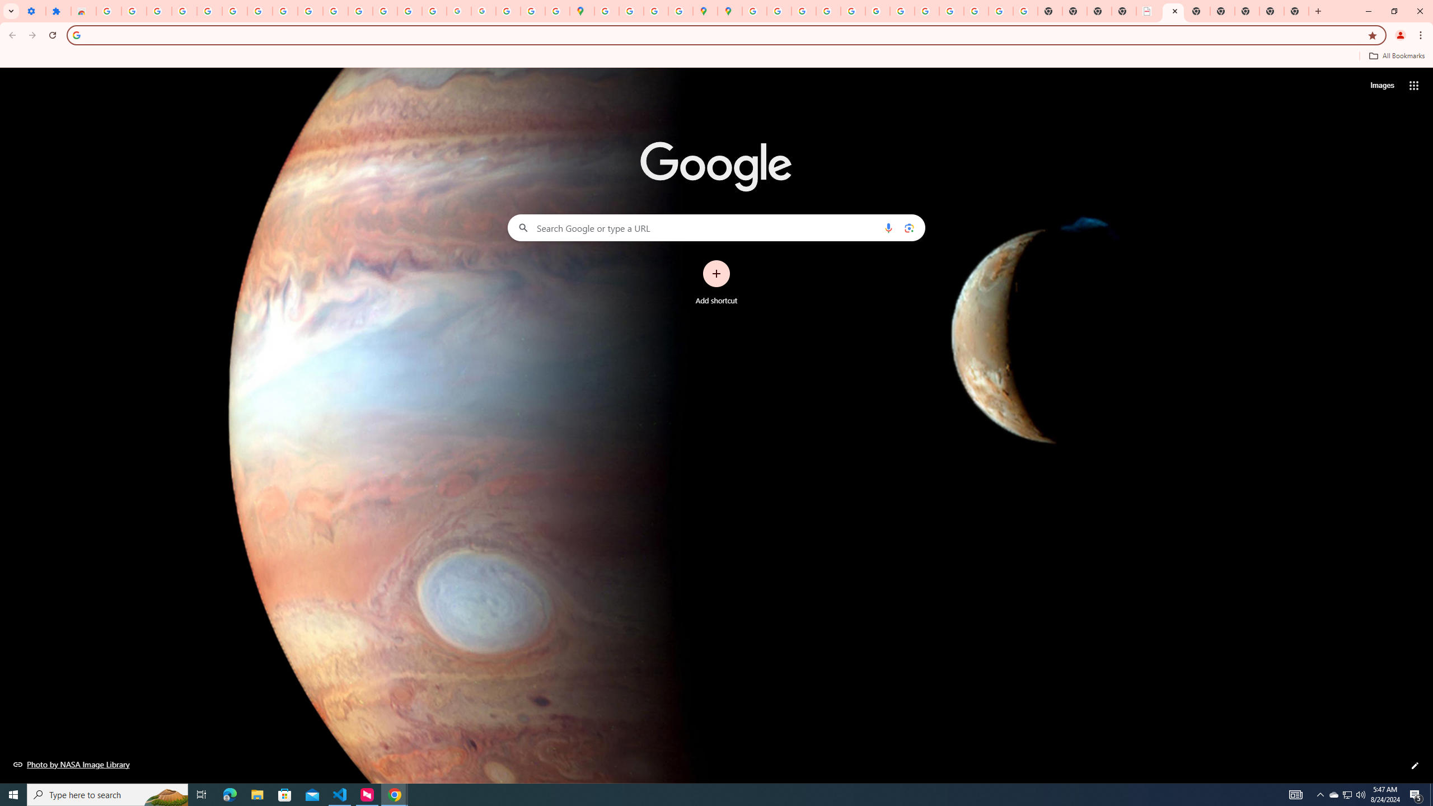 This screenshot has width=1433, height=806. I want to click on YouTube, so click(310, 11).